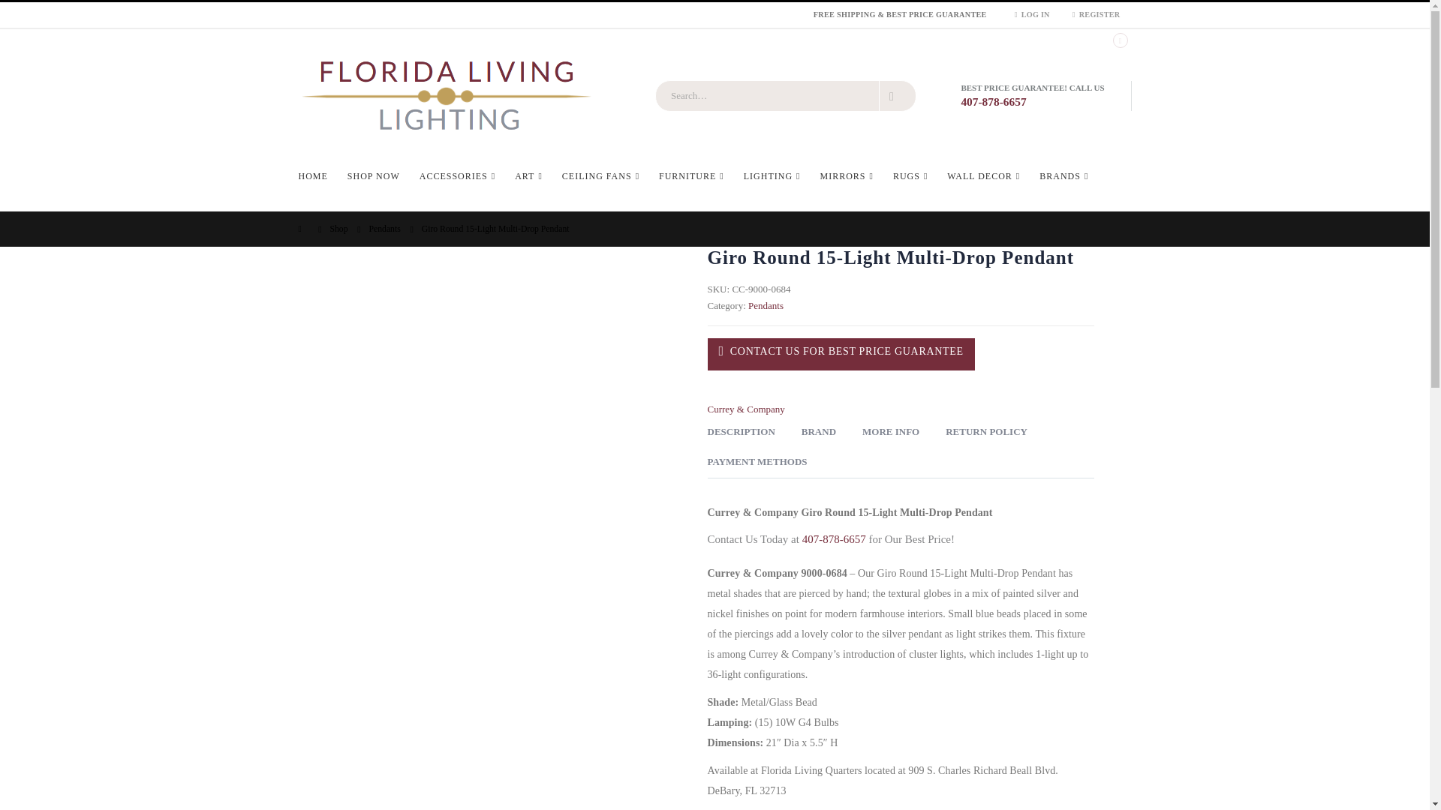 The height and width of the screenshot is (810, 1441). What do you see at coordinates (373, 175) in the screenshot?
I see `SHOP NOW` at bounding box center [373, 175].